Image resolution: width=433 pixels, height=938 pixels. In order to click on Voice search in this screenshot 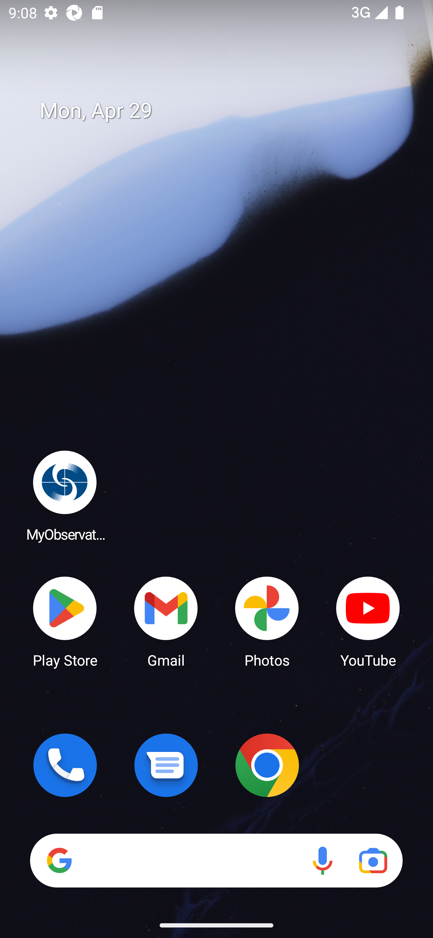, I will do `click(322, 860)`.